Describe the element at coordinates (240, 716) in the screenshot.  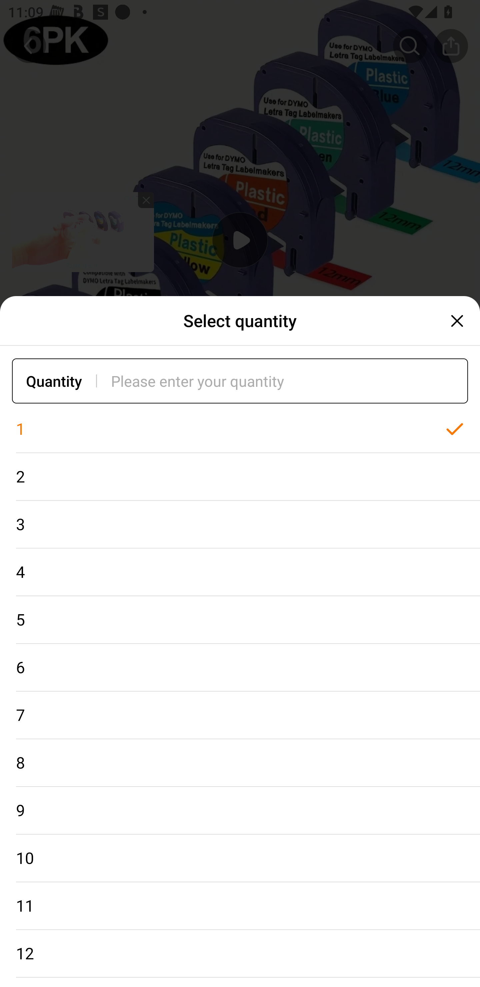
I see `7` at that location.